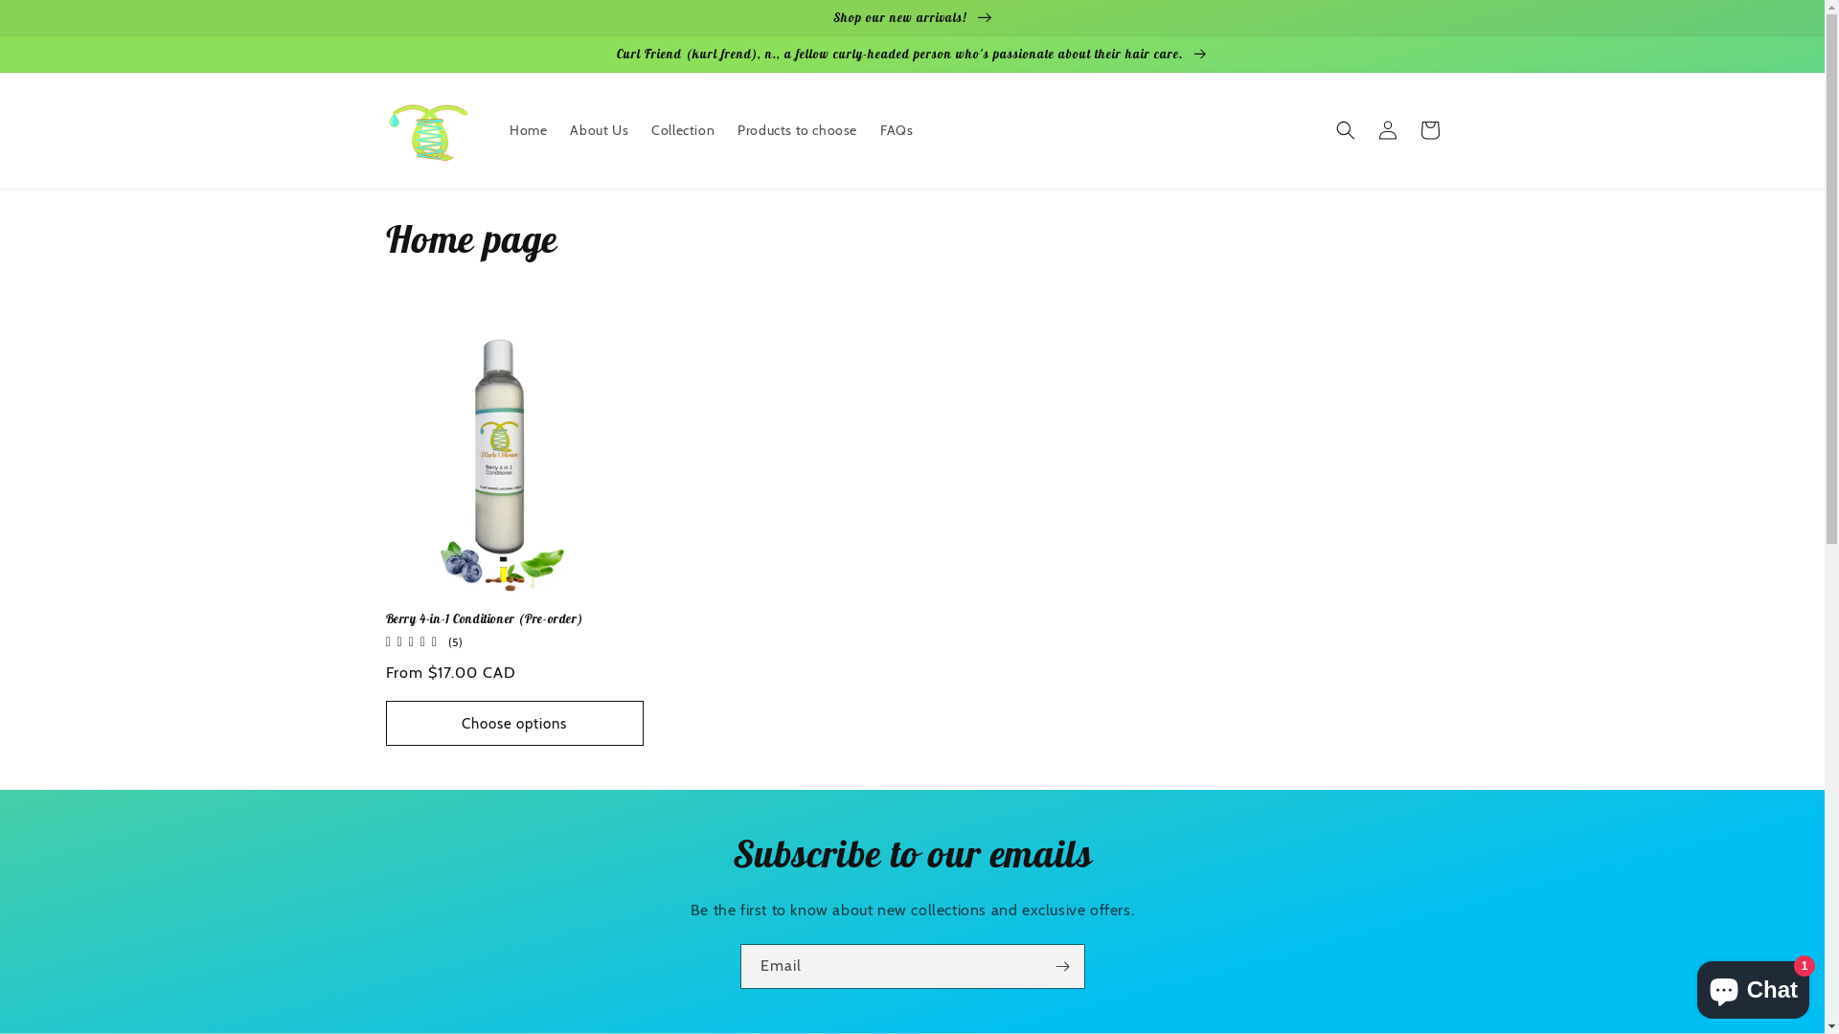 This screenshot has width=1839, height=1034. Describe the element at coordinates (1753, 986) in the screenshot. I see `Shopify online store chat` at that location.